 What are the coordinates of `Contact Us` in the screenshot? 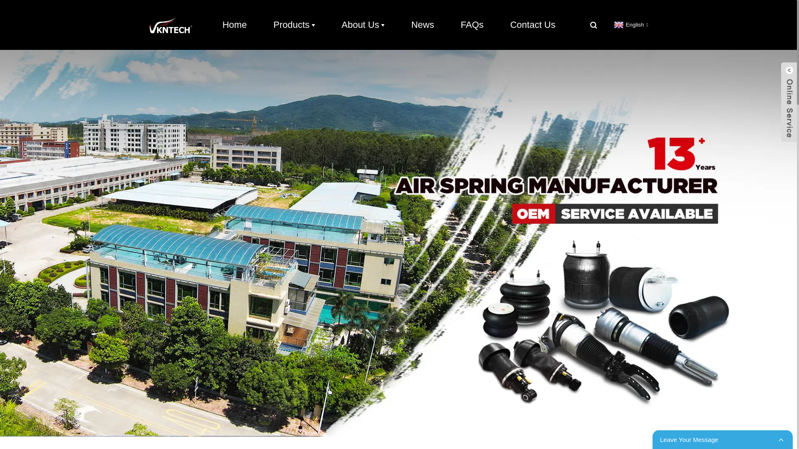 It's located at (533, 25).